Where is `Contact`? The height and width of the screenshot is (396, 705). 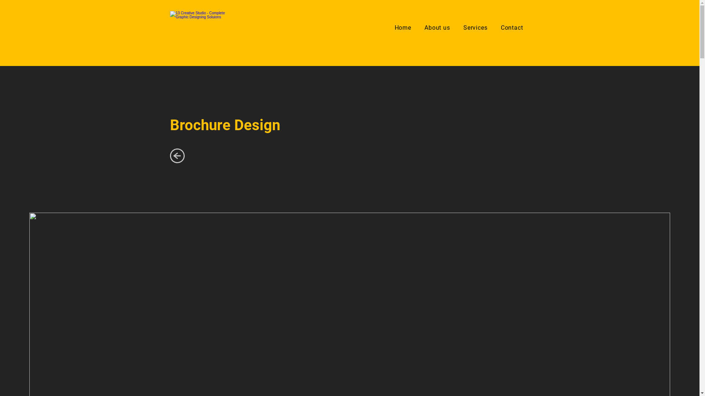 Contact is located at coordinates (512, 28).